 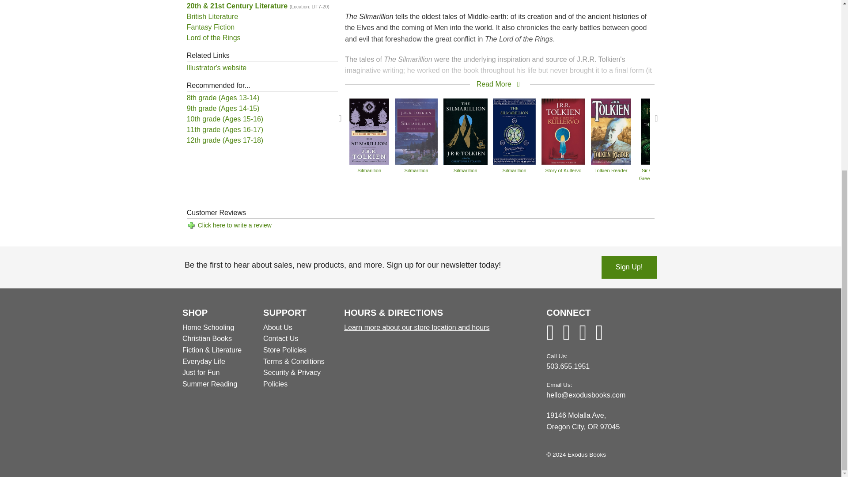 I want to click on Silmarillion, so click(x=416, y=131).